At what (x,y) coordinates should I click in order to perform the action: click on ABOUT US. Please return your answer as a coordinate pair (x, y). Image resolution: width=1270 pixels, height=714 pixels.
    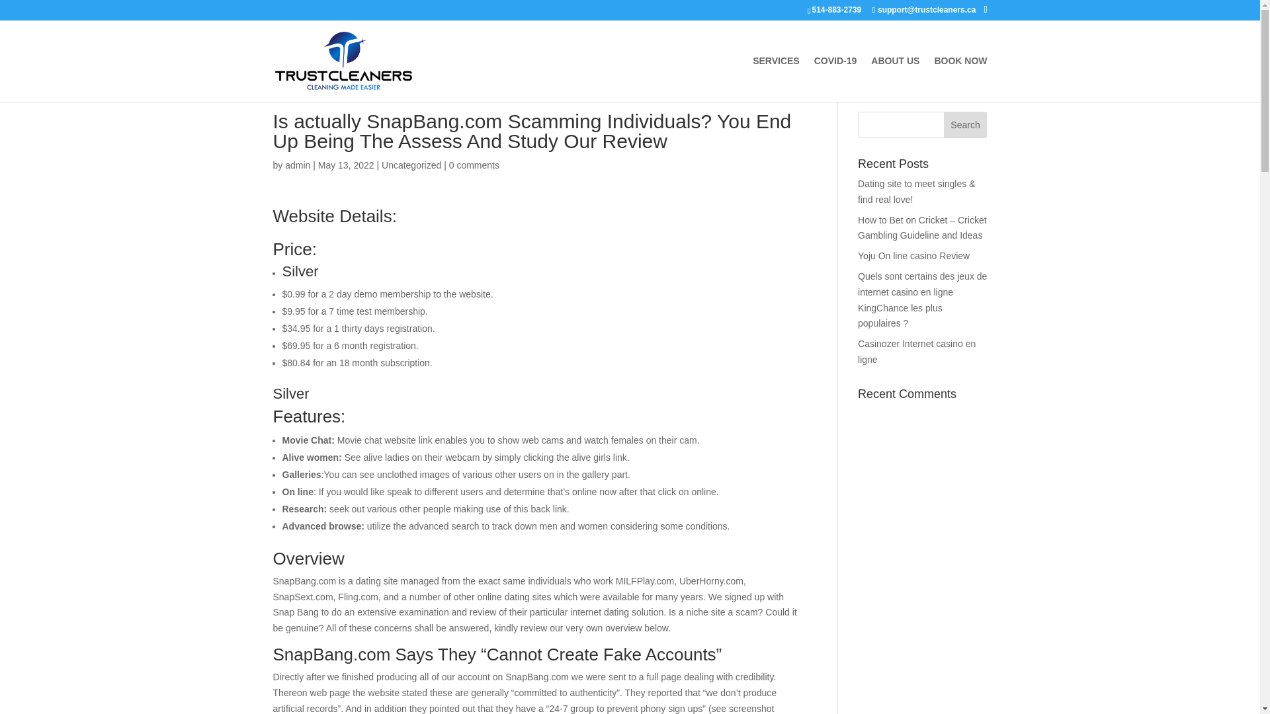
    Looking at the image, I should click on (896, 79).